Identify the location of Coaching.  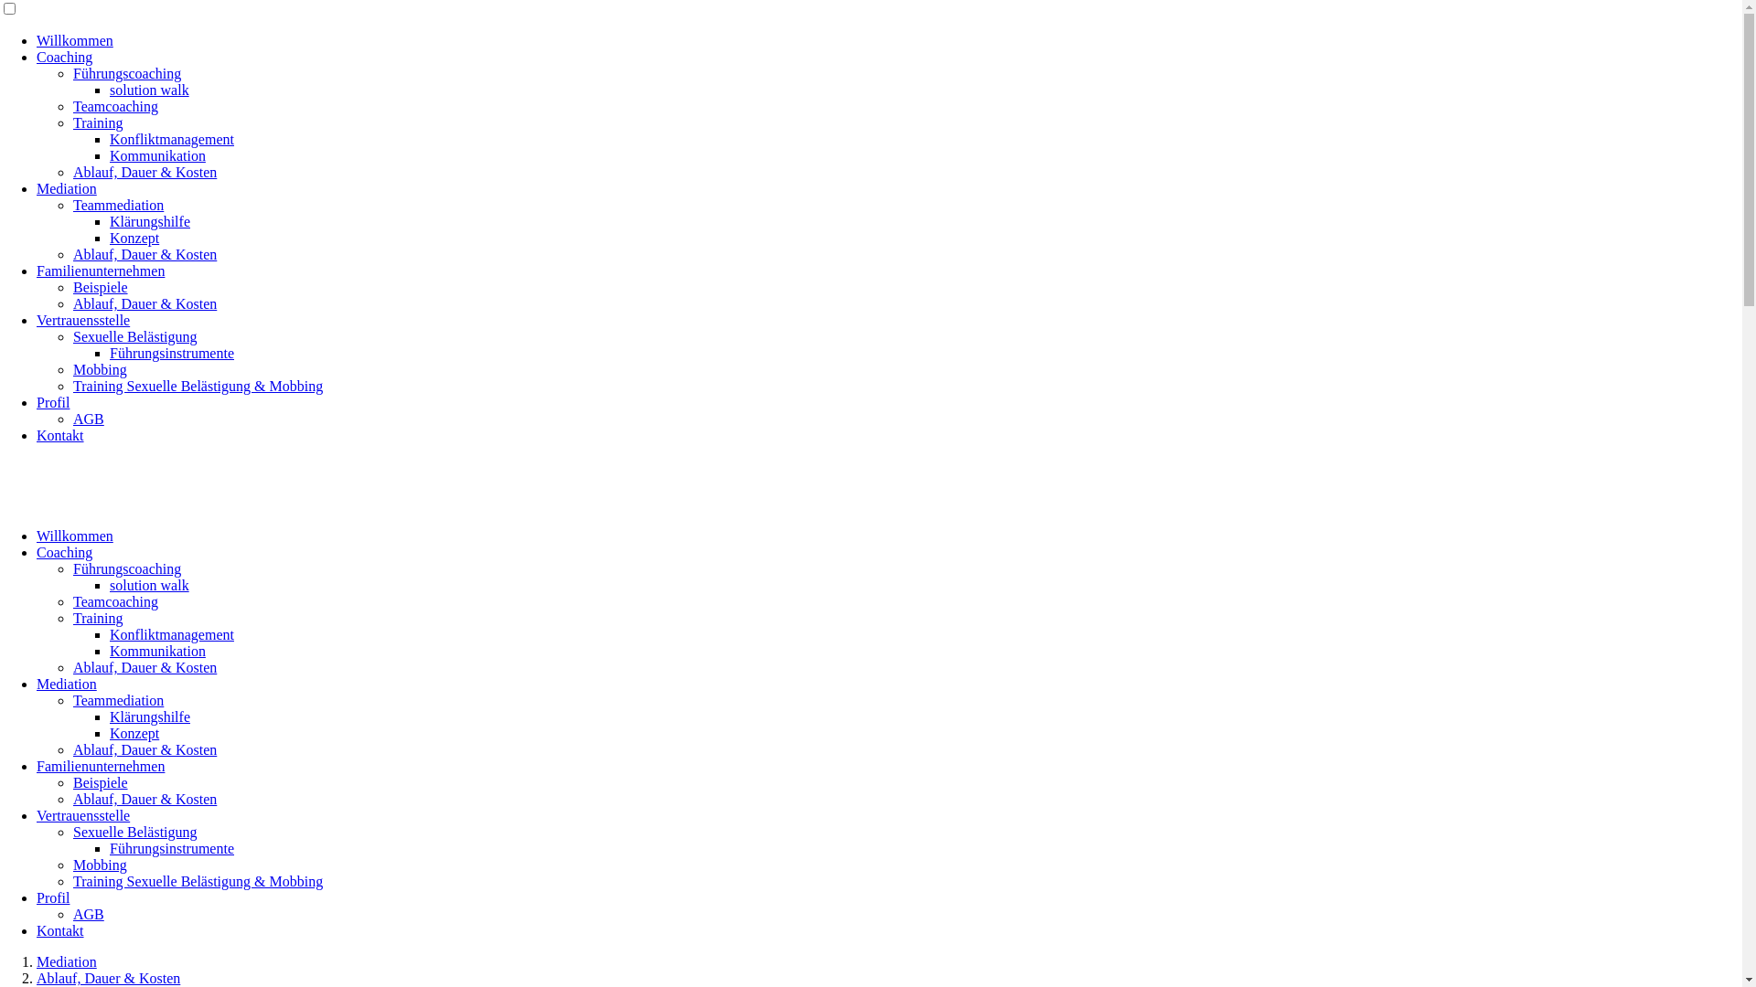
(64, 57).